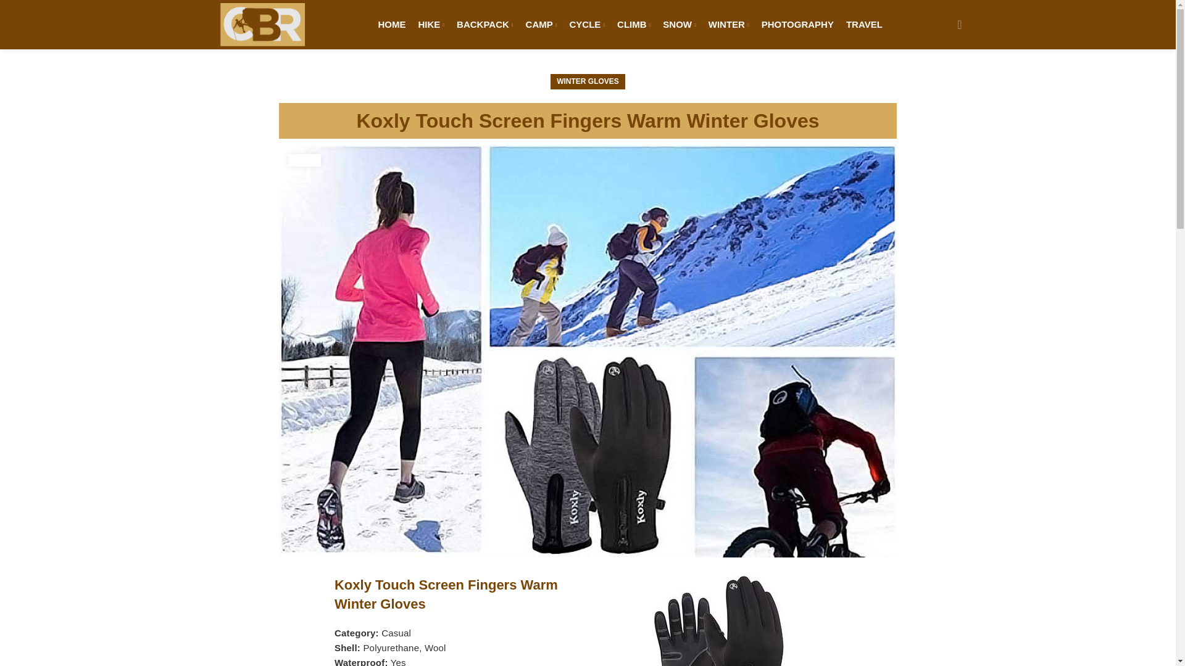 This screenshot has width=1185, height=666. What do you see at coordinates (719, 621) in the screenshot?
I see `Koxly-Touch-Screen-Fingers-Warm-Winter-Gloves1` at bounding box center [719, 621].